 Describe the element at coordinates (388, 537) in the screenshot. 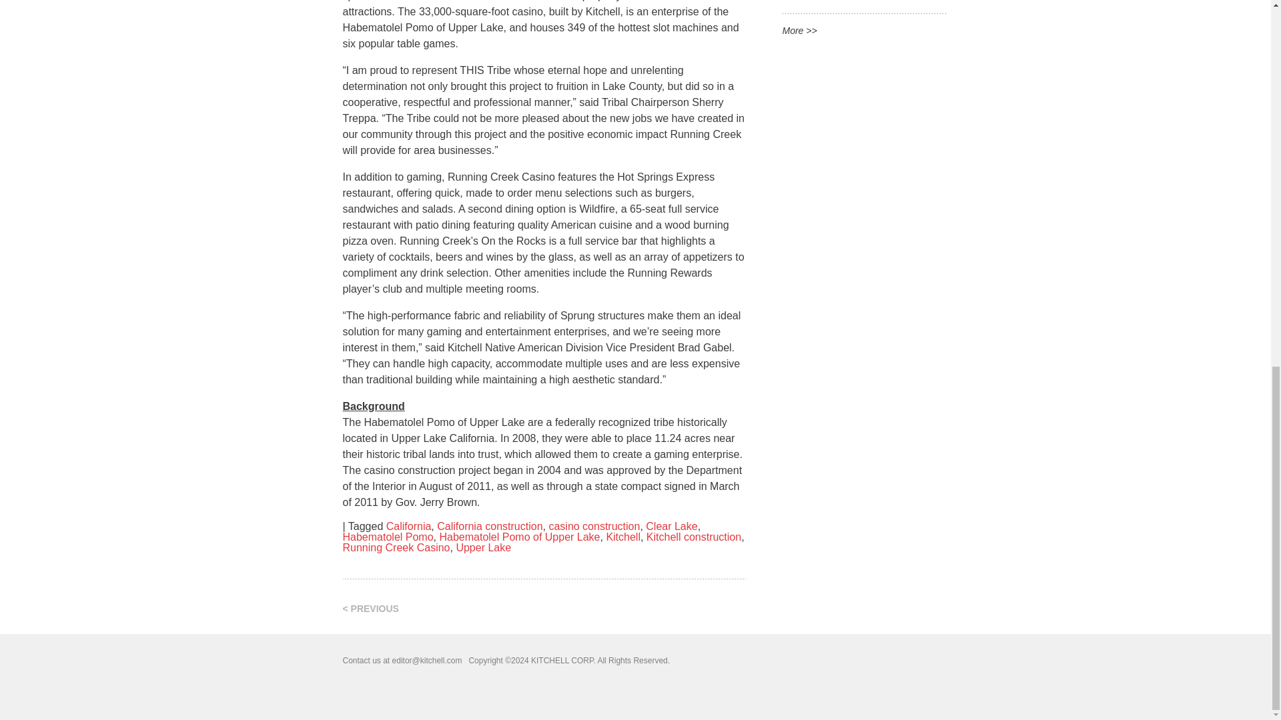

I see `Habematolel Pomo` at that location.